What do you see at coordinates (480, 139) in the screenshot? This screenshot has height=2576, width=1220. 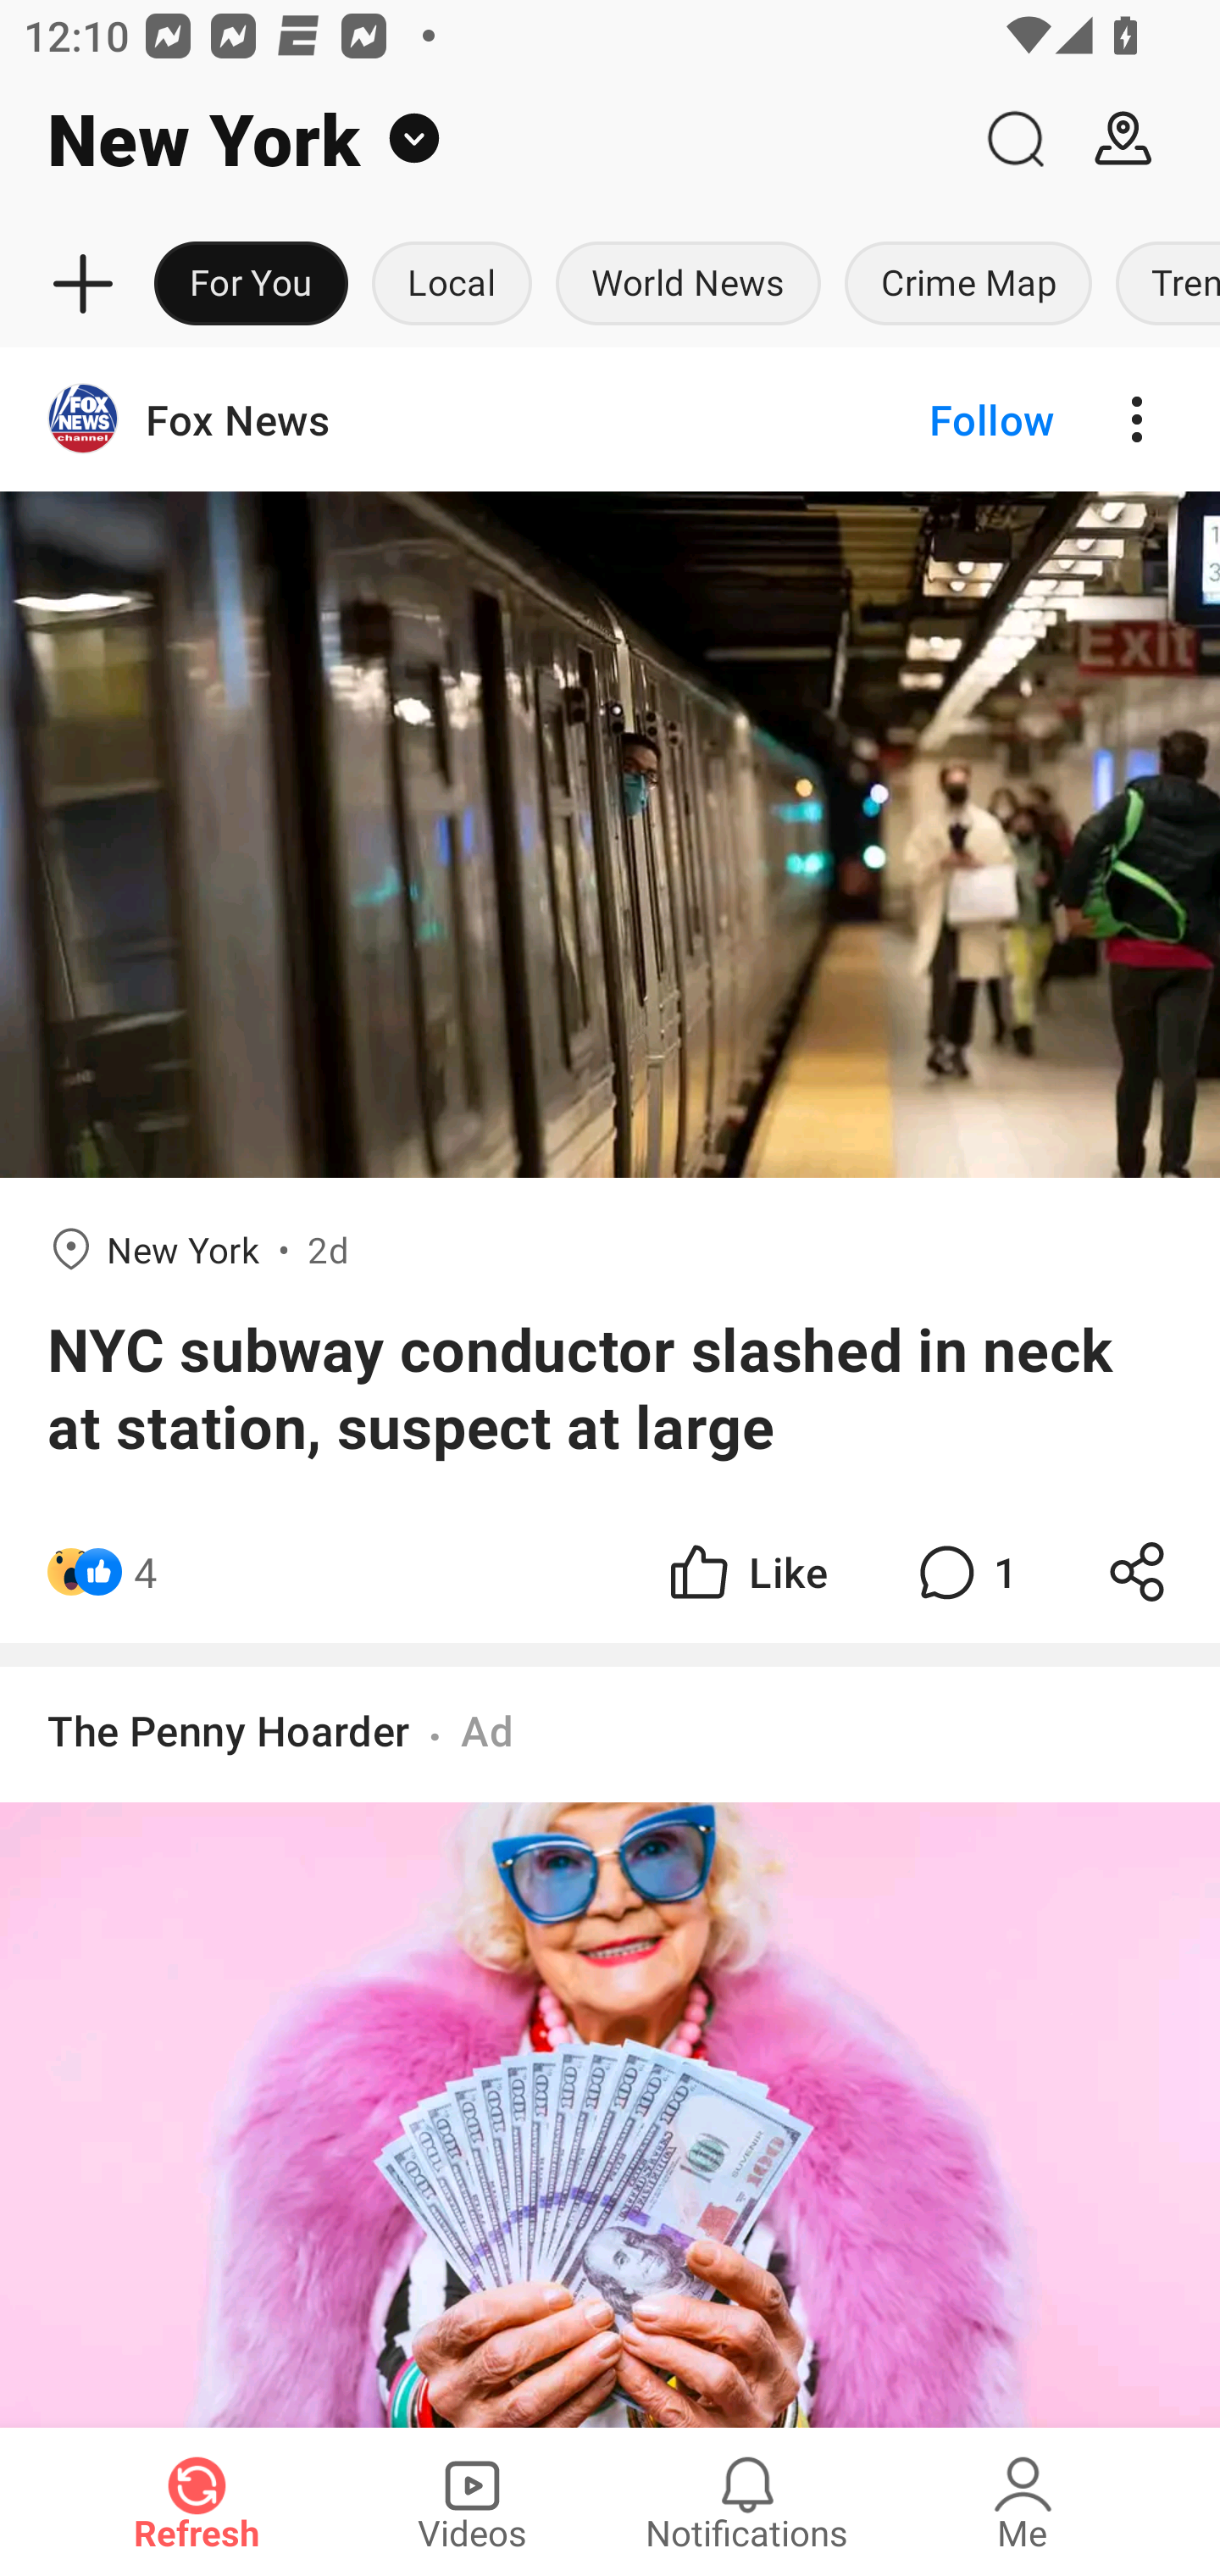 I see `New York` at bounding box center [480, 139].